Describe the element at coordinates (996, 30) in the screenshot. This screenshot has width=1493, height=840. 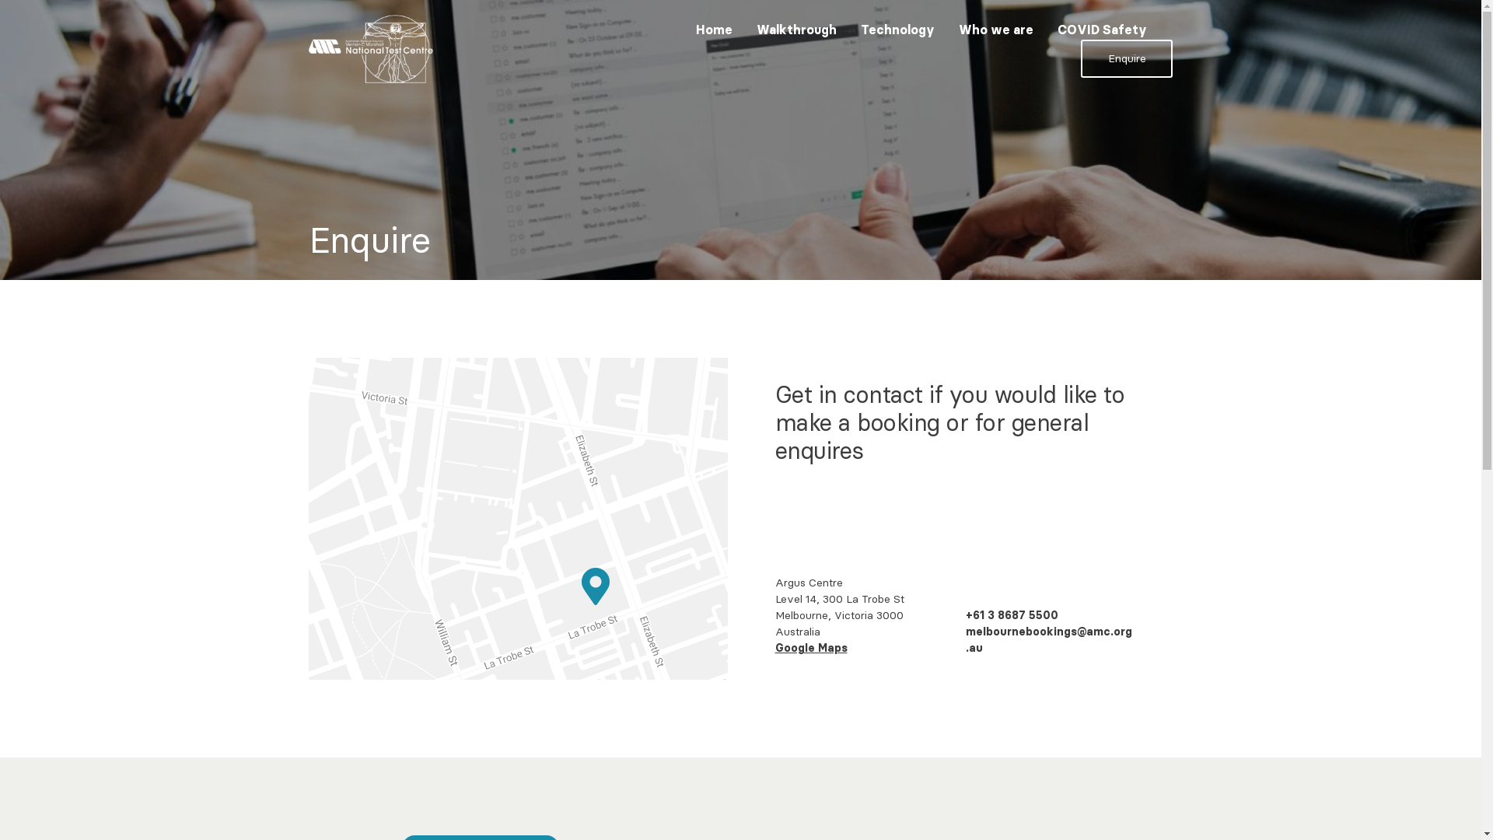
I see `Who we are` at that location.